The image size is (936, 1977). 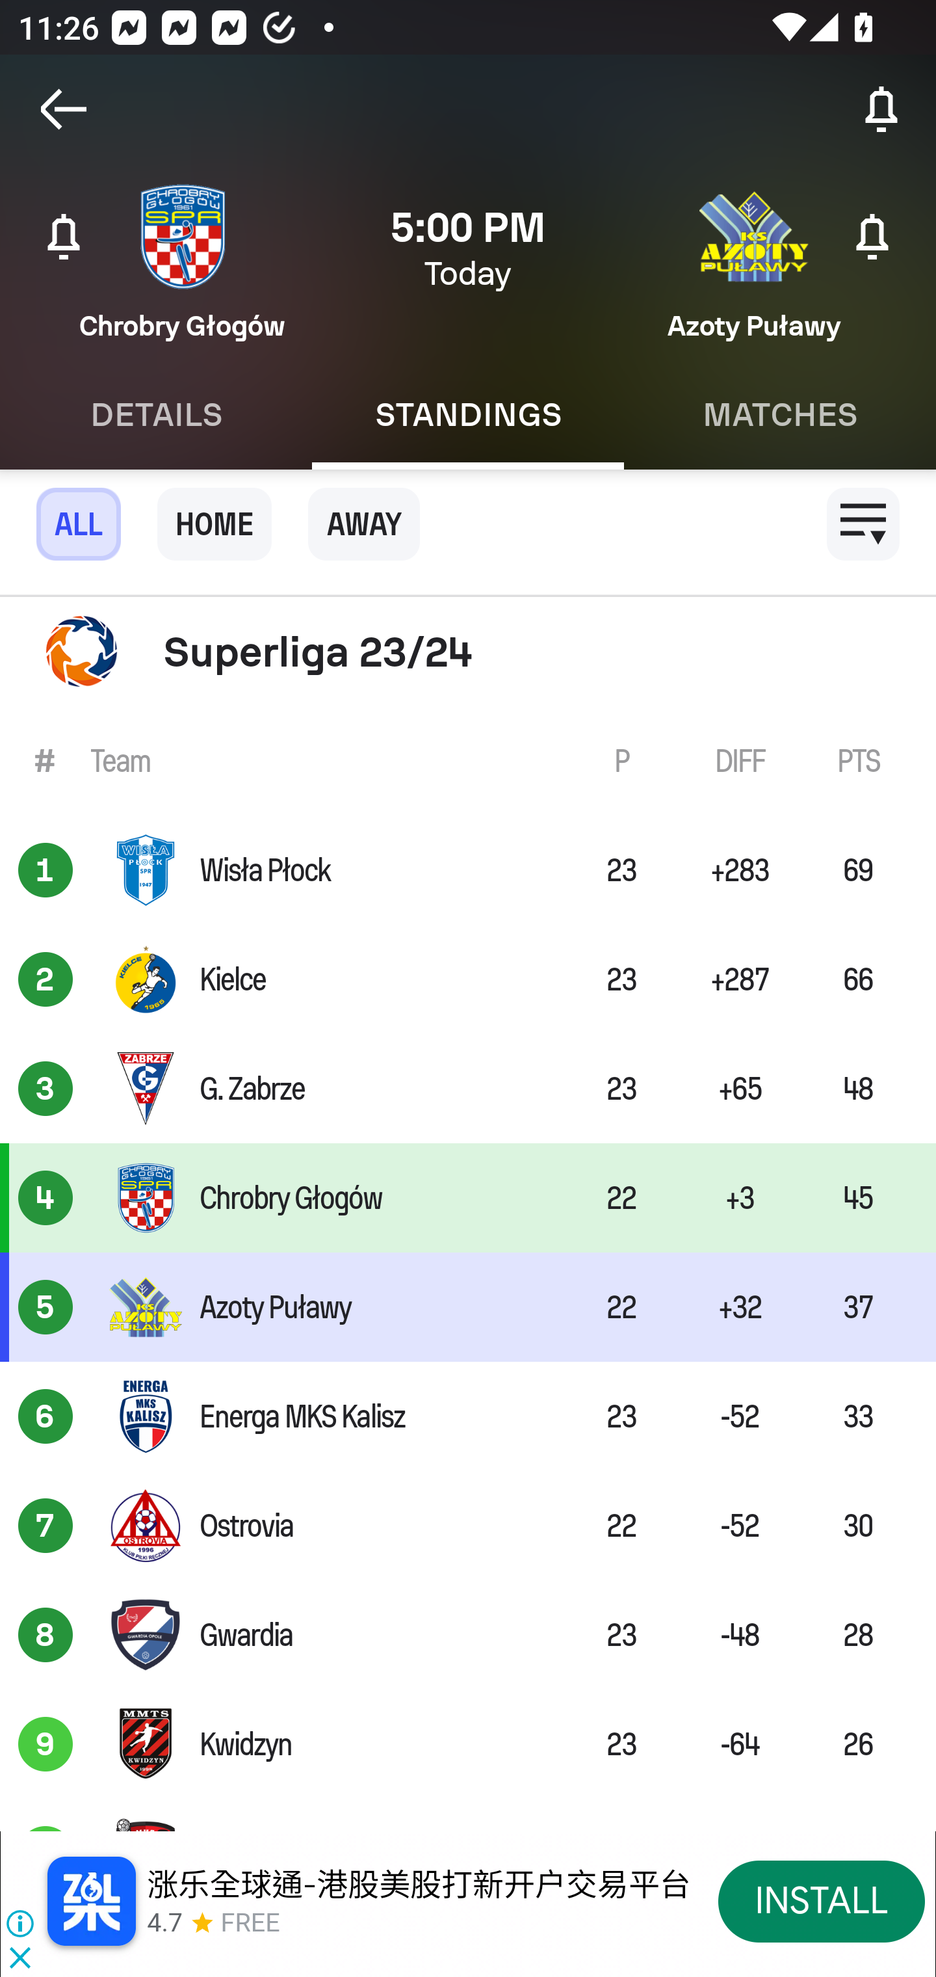 What do you see at coordinates (468, 1198) in the screenshot?
I see `4 Chrobry Głogów 22 +3 45` at bounding box center [468, 1198].